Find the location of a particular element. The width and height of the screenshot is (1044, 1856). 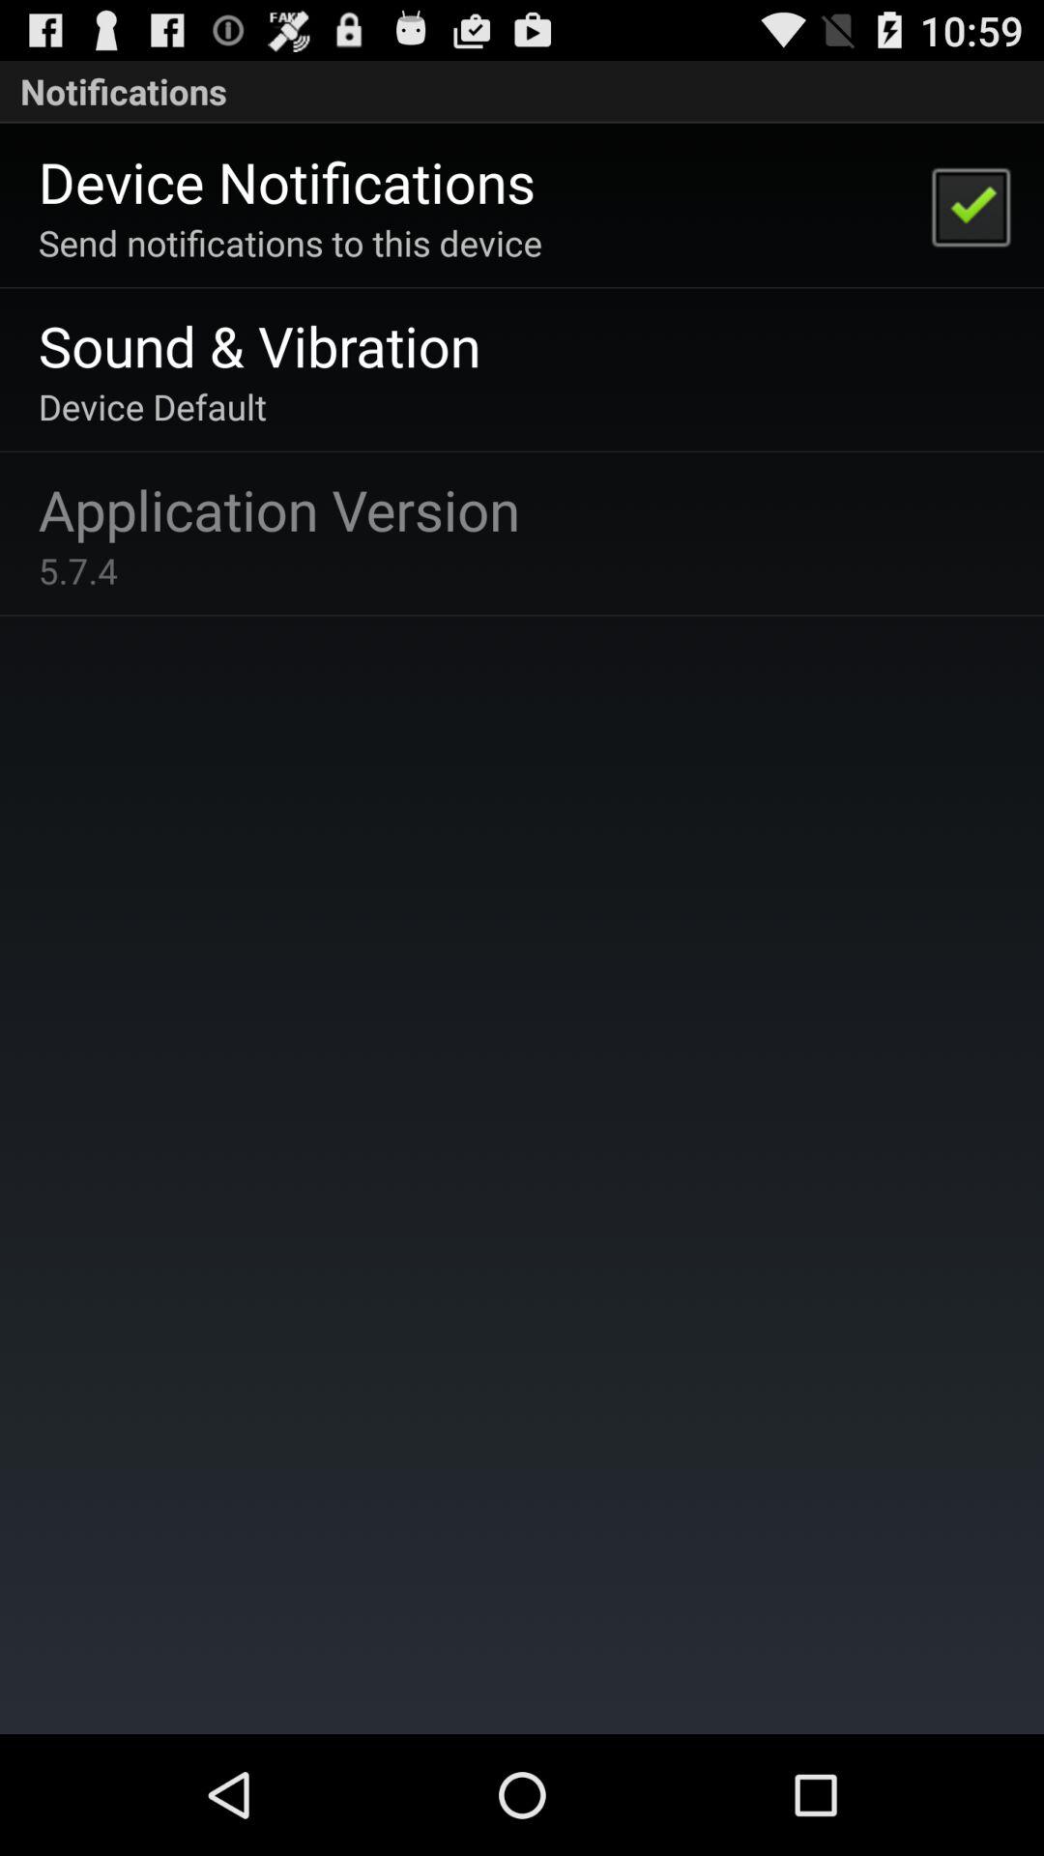

choose the item above the sound & vibration is located at coordinates (290, 242).